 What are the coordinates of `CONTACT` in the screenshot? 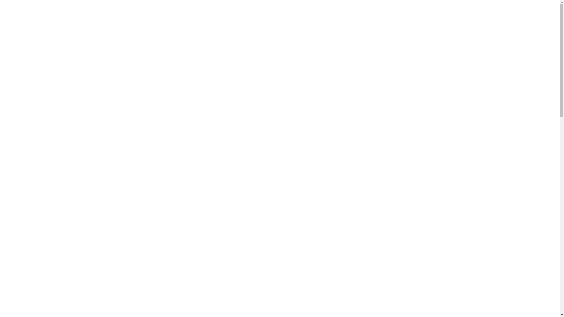 It's located at (362, 51).